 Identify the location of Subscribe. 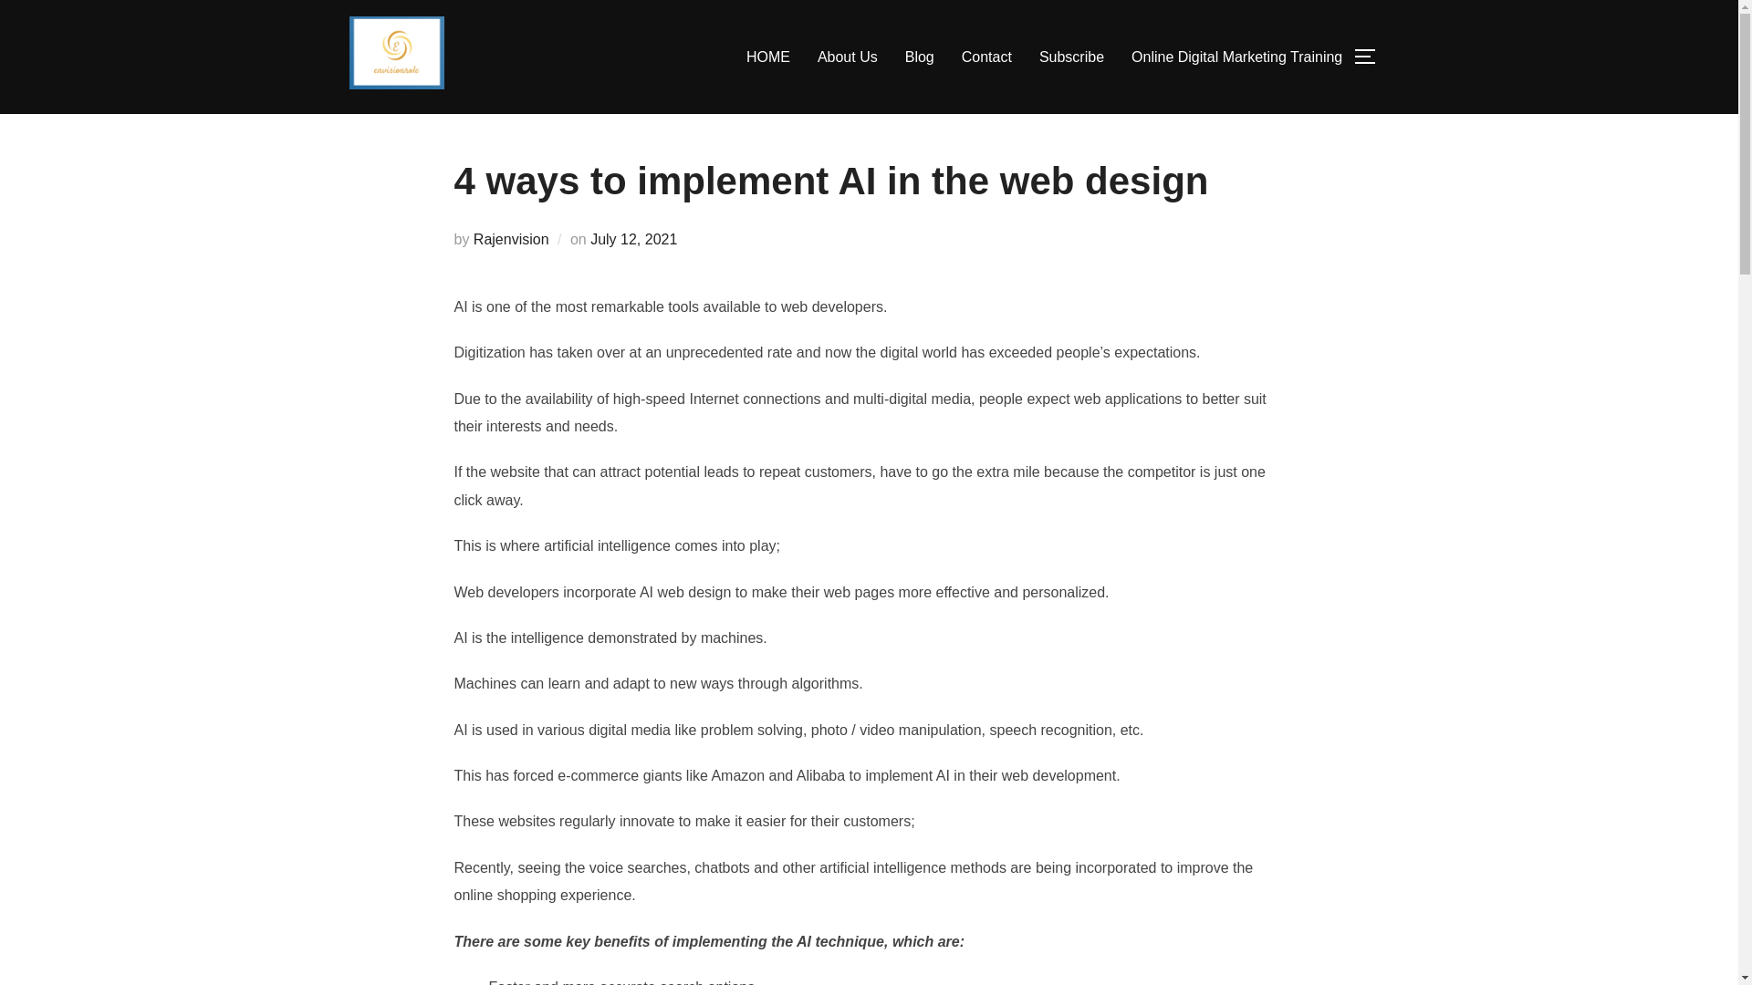
(1071, 57).